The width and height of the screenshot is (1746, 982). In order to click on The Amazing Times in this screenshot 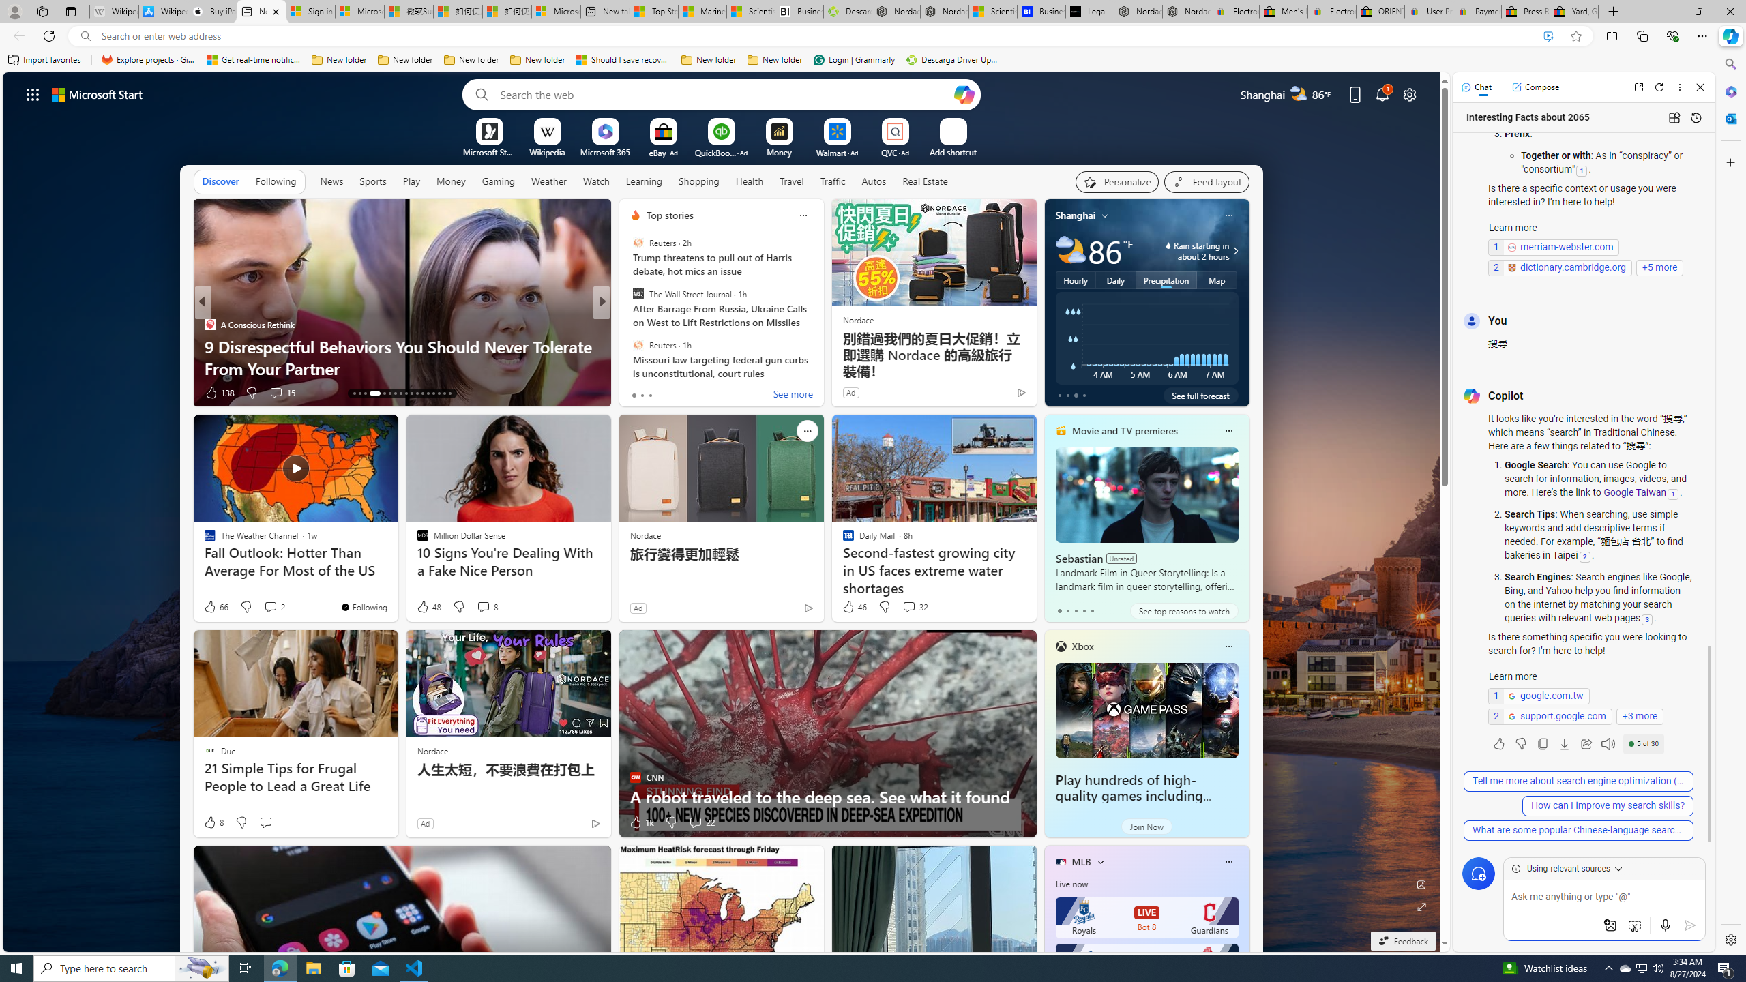, I will do `click(629, 325)`.